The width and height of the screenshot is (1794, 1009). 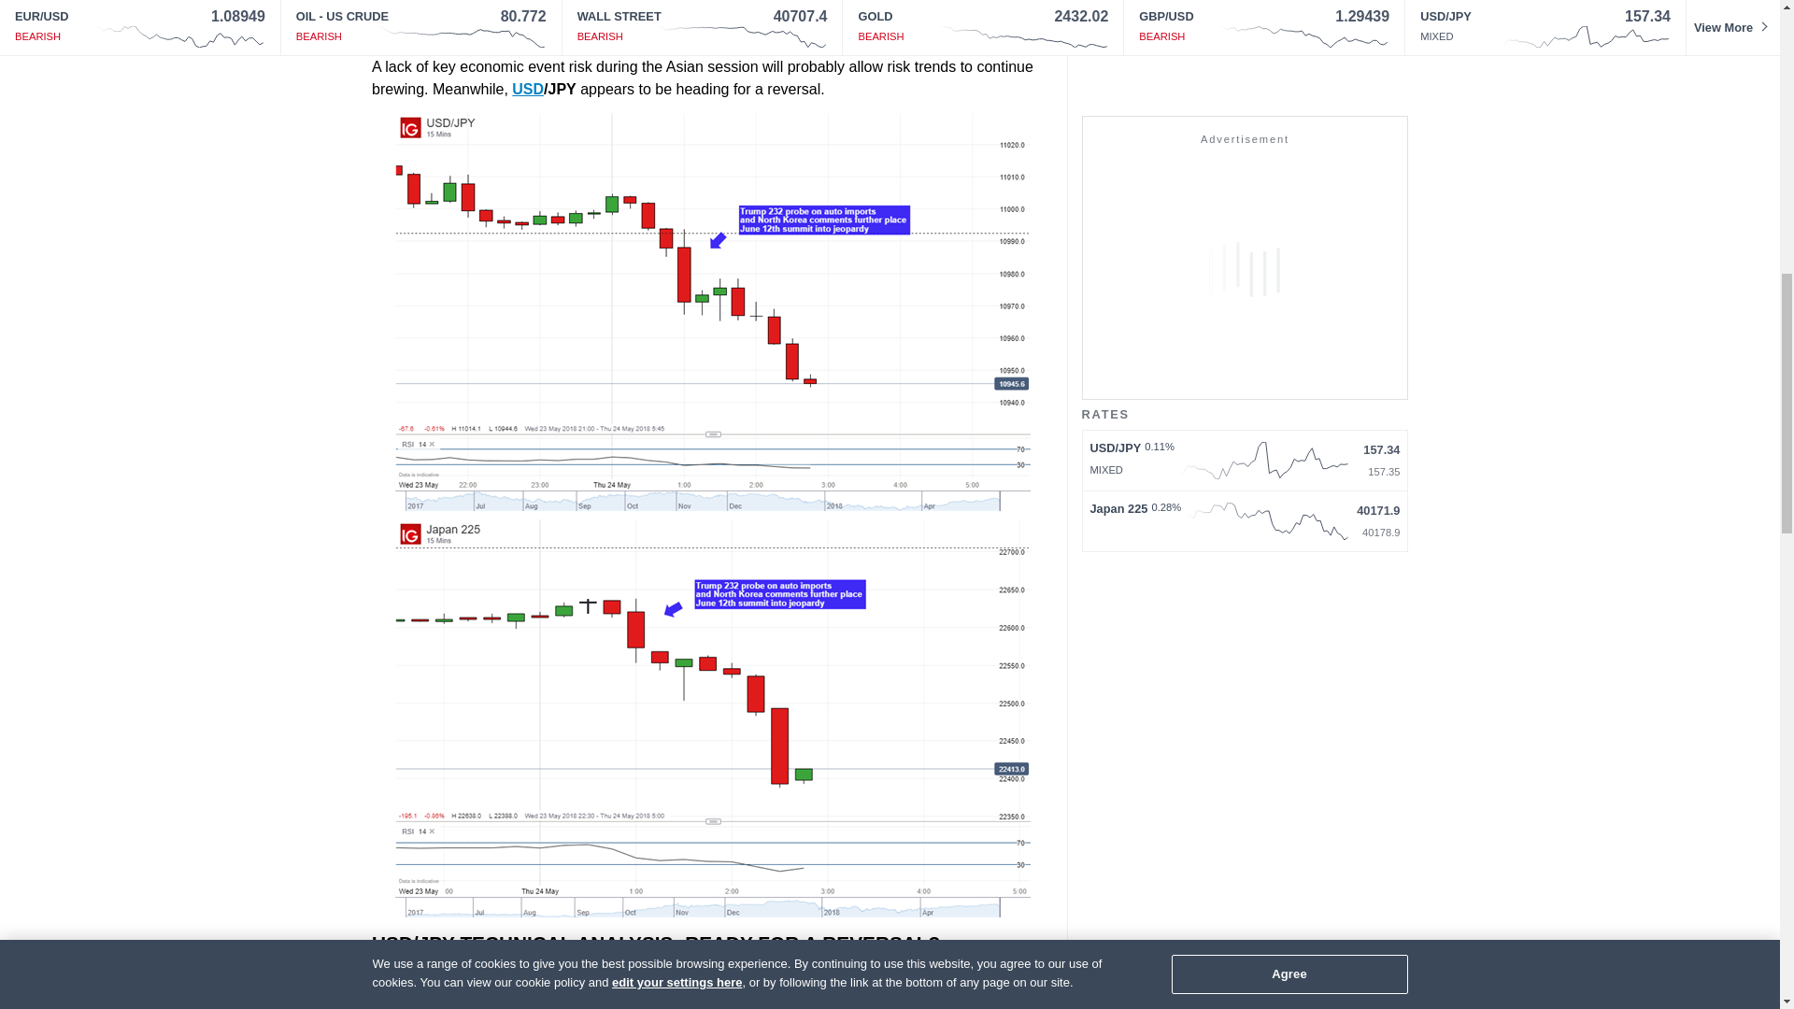 What do you see at coordinates (527, 88) in the screenshot?
I see `USD` at bounding box center [527, 88].